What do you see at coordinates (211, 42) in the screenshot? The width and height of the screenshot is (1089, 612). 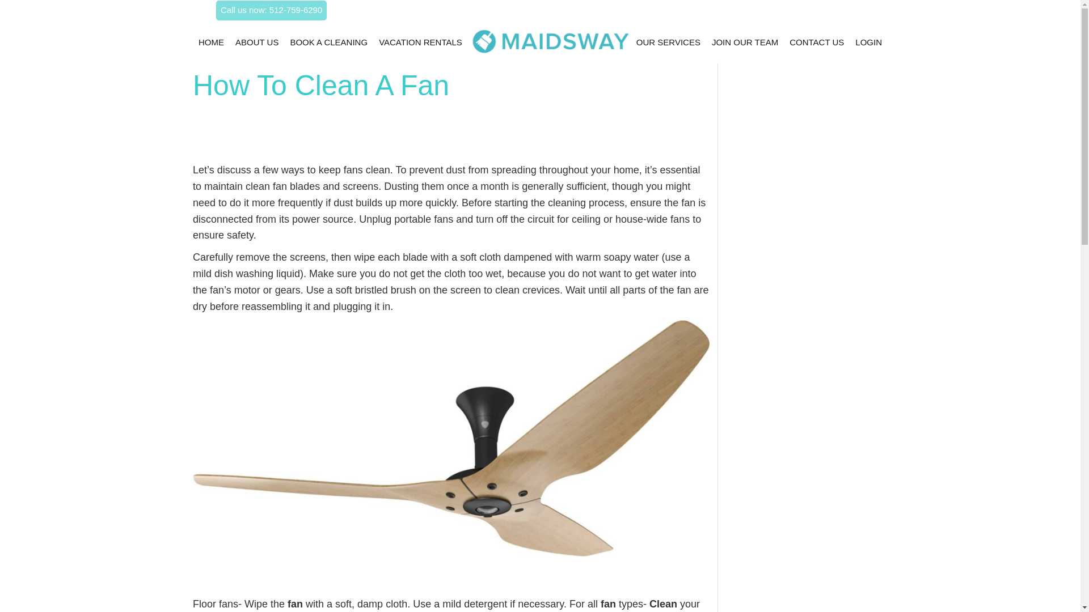 I see `HOME` at bounding box center [211, 42].